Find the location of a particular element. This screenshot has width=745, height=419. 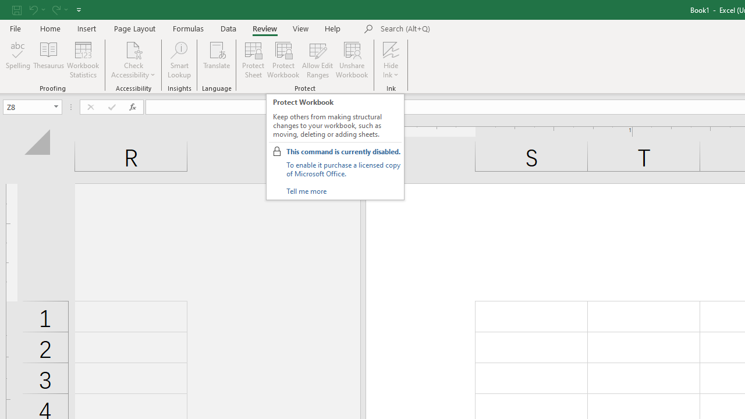

Allow Edit Ranges is located at coordinates (318, 59).